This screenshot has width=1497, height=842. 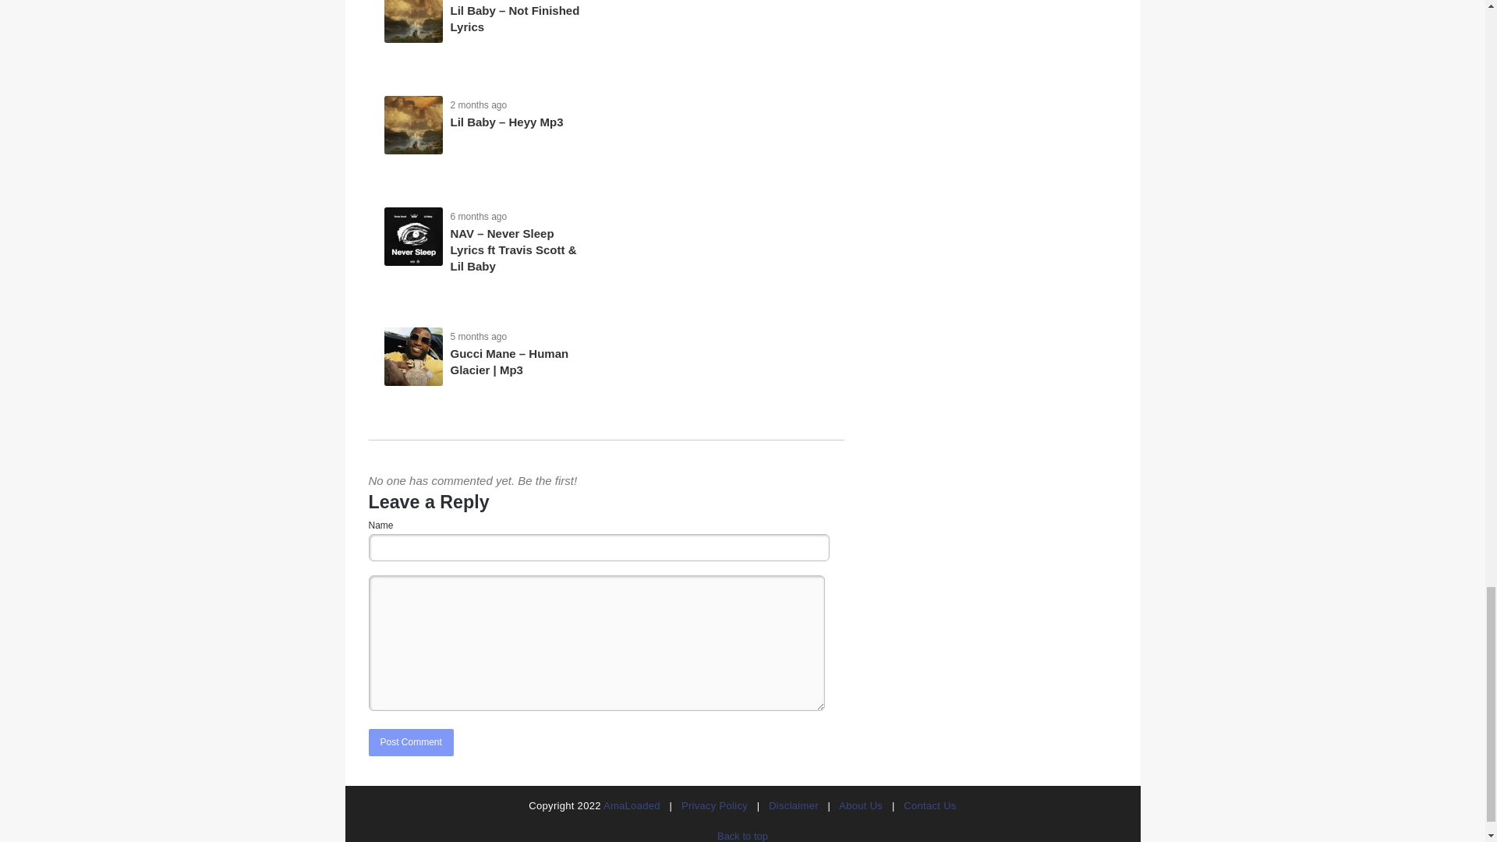 I want to click on Post Comment, so click(x=410, y=742).